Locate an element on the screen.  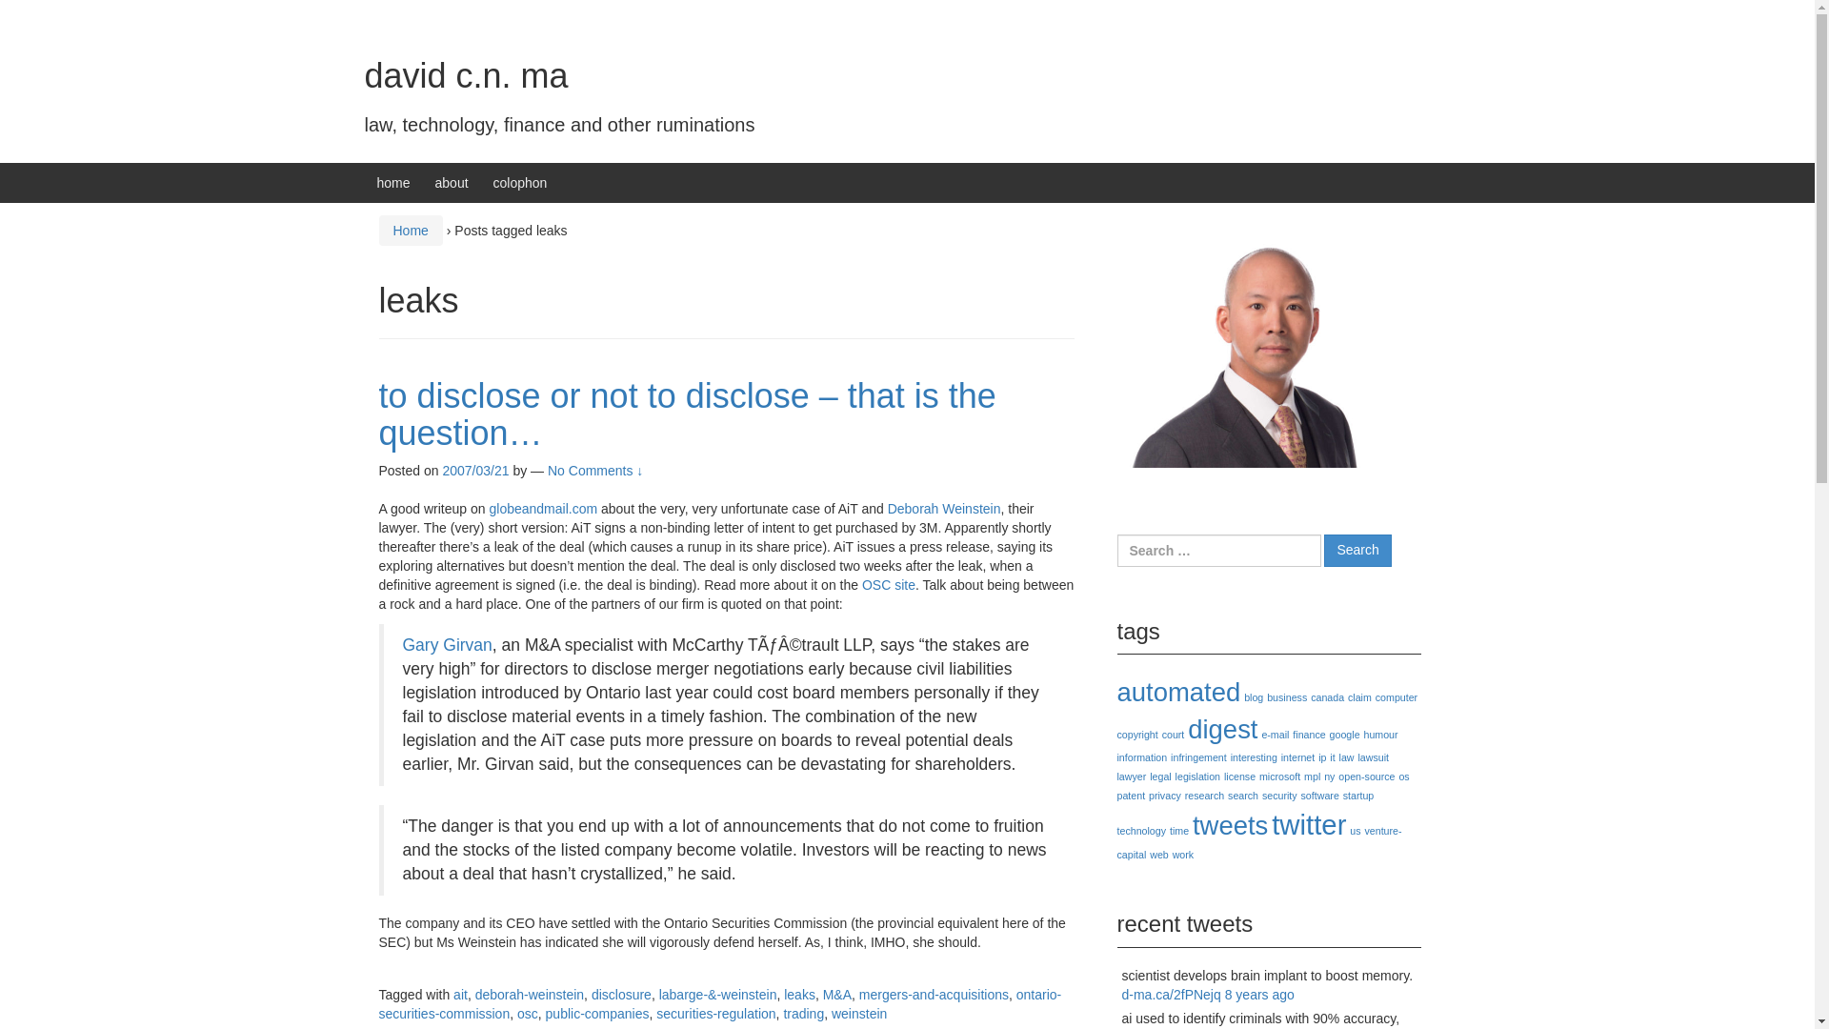
disclosure is located at coordinates (621, 994).